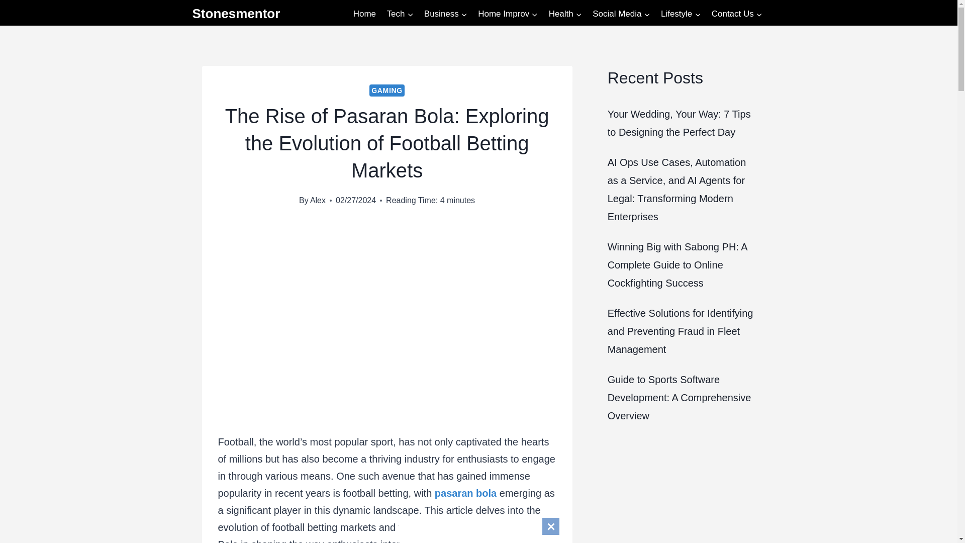 The width and height of the screenshot is (965, 543). What do you see at coordinates (400, 14) in the screenshot?
I see `Tech` at bounding box center [400, 14].